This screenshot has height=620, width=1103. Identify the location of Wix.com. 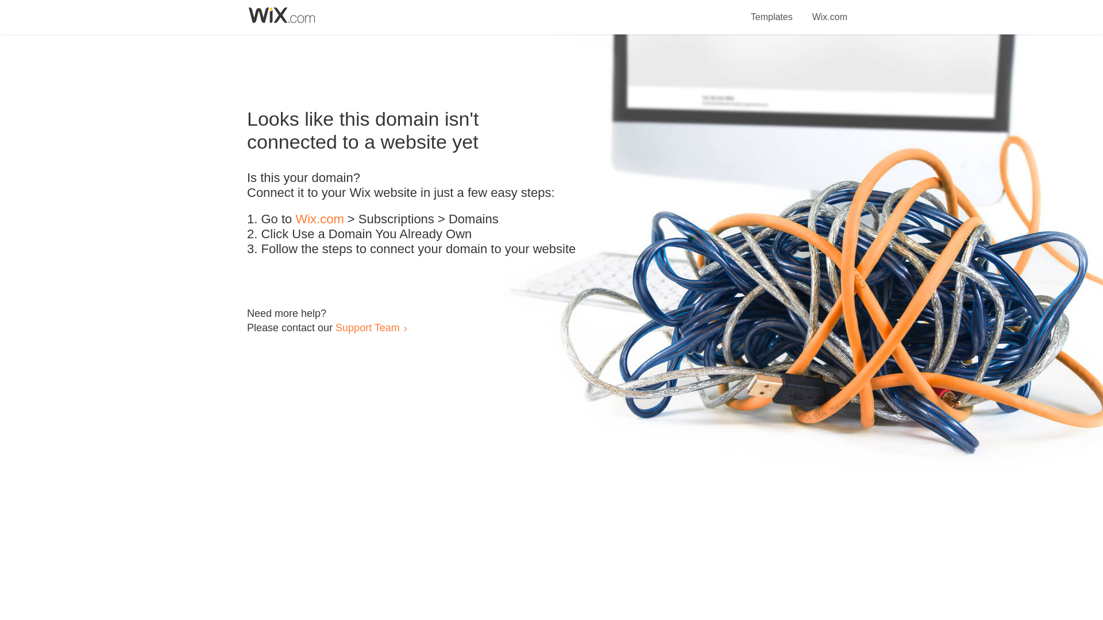
(830, 10).